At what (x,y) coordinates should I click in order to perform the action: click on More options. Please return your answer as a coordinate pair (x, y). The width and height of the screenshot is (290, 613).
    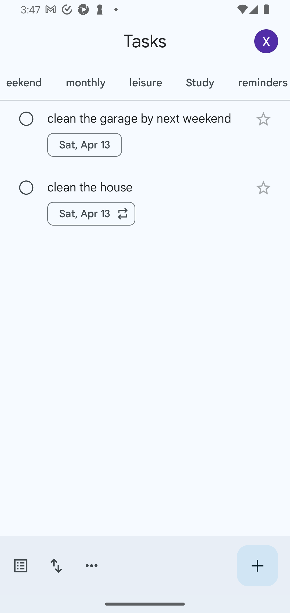
    Looking at the image, I should click on (92, 566).